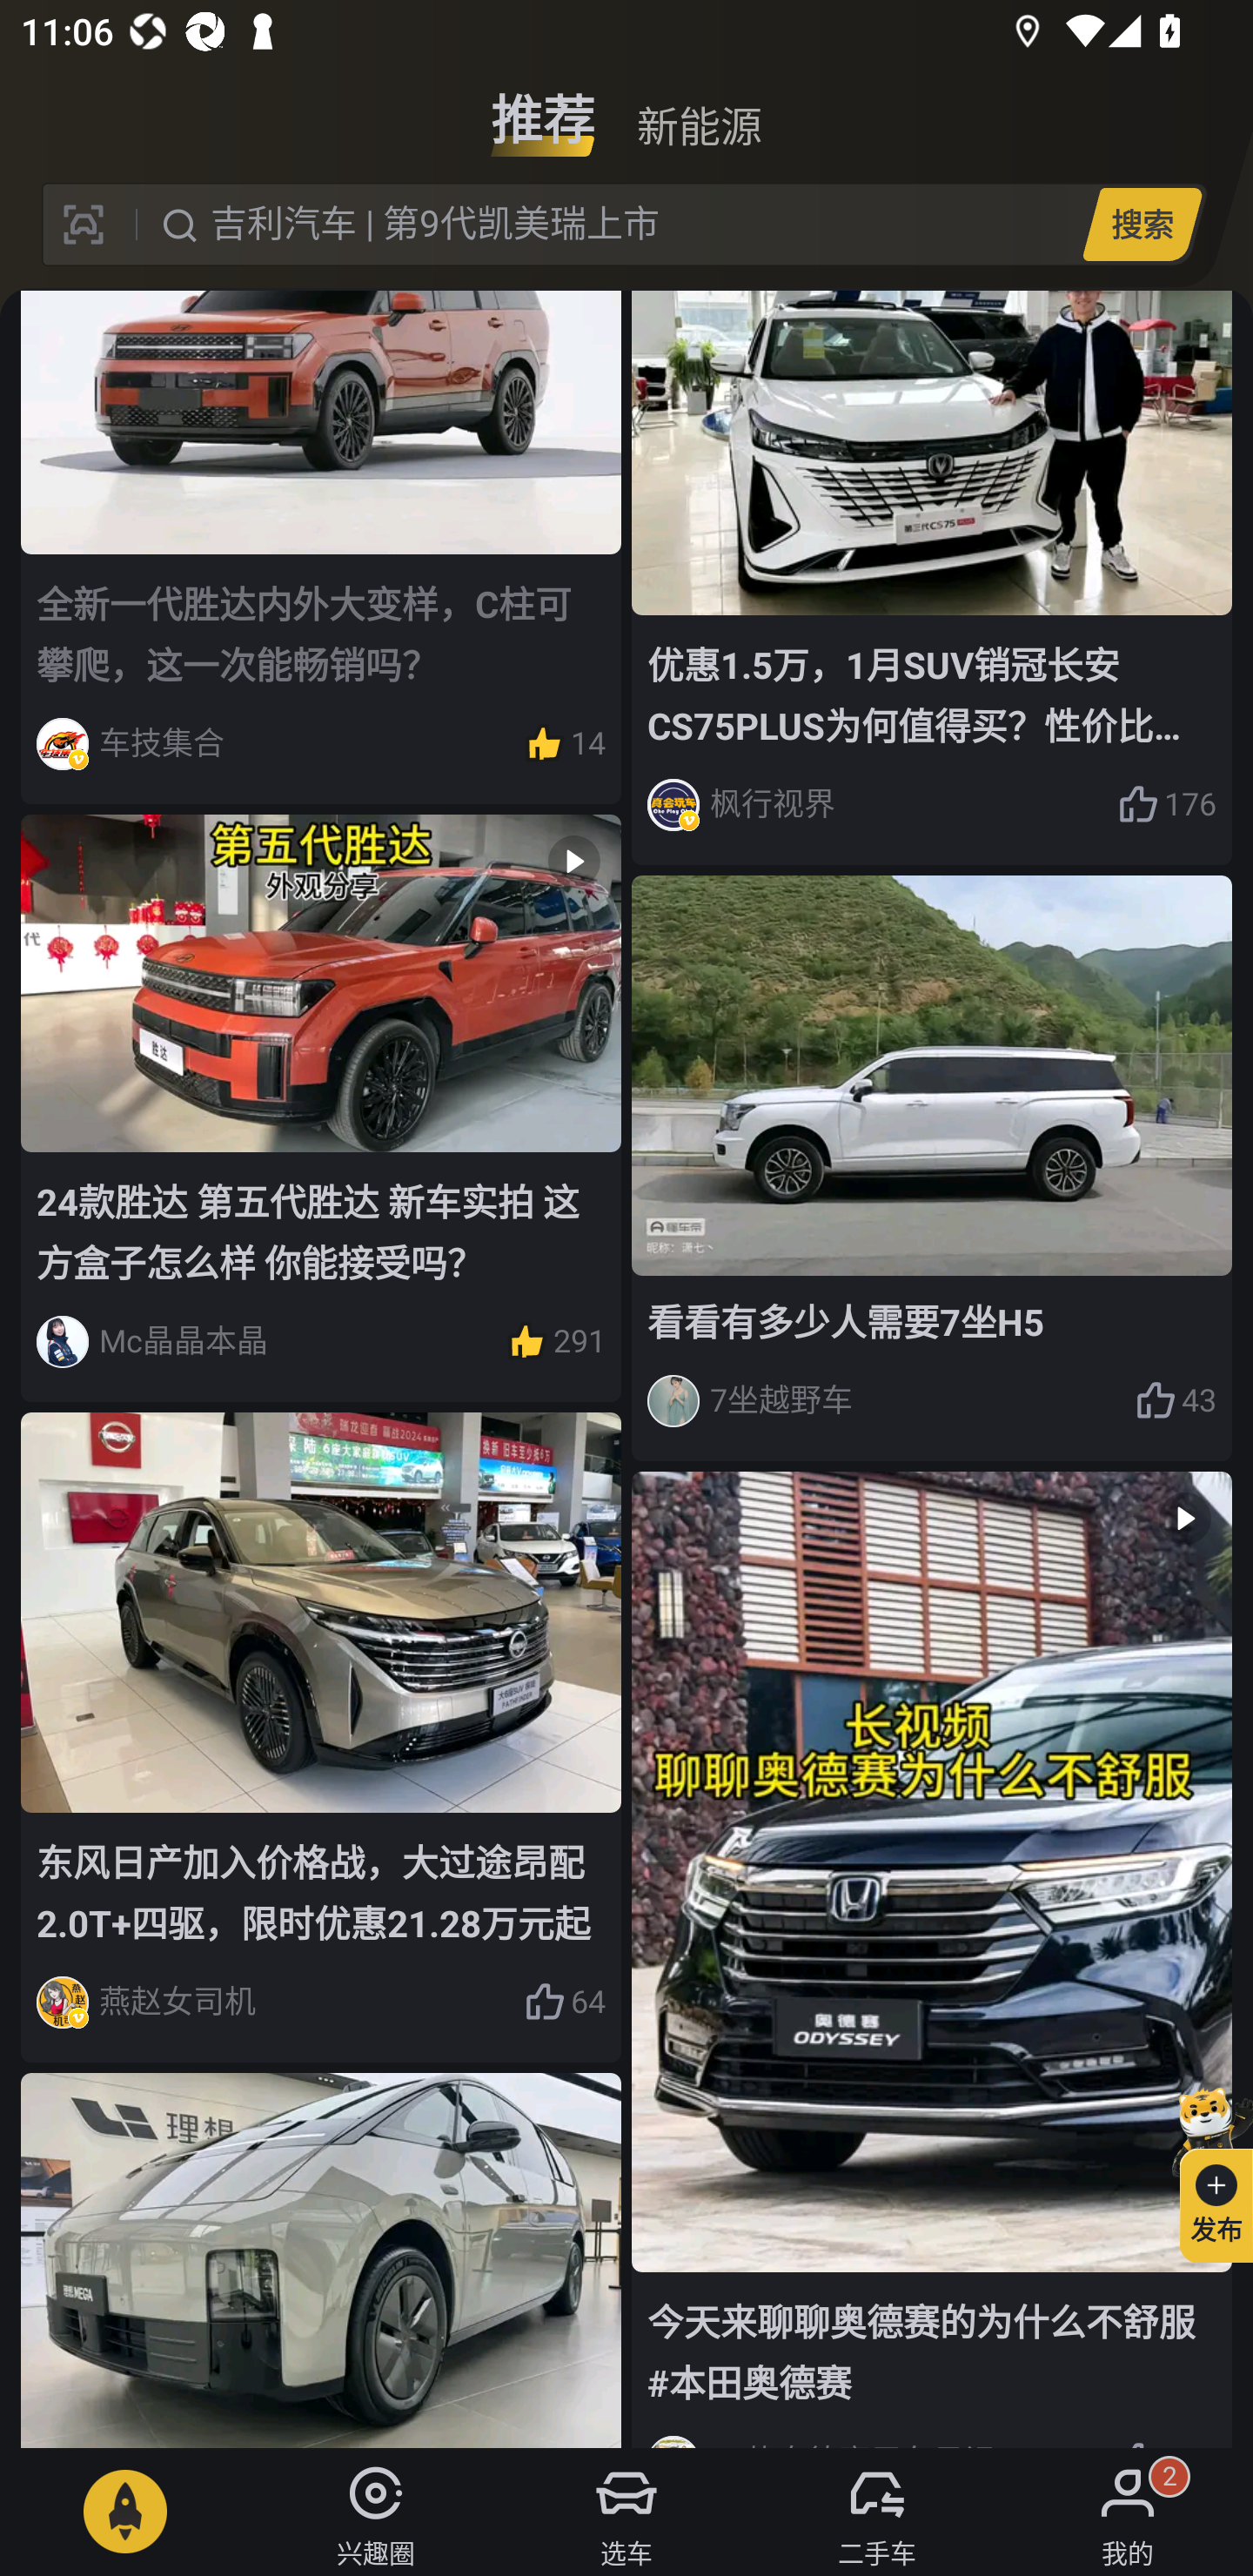  Describe the element at coordinates (376, 2512) in the screenshot. I see ` 兴趣圈` at that location.